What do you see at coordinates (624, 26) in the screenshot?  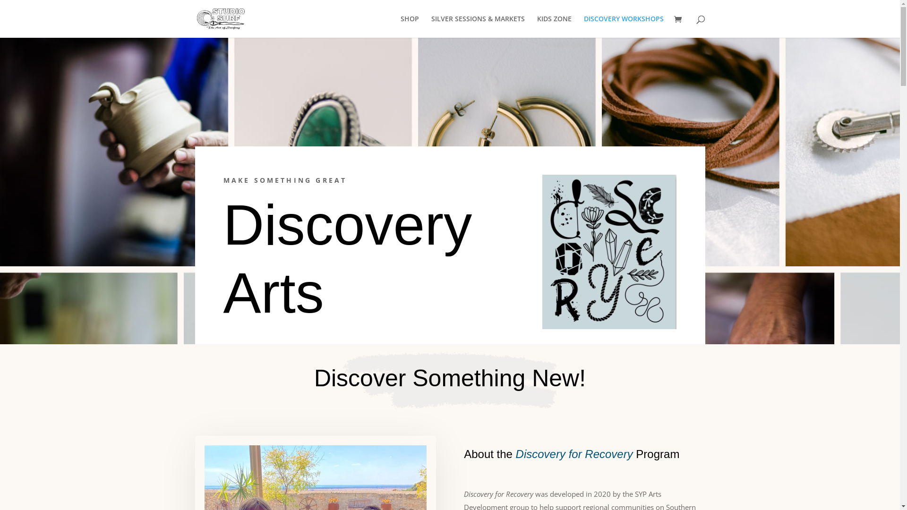 I see `DISCOVERY WORKSHOPS` at bounding box center [624, 26].